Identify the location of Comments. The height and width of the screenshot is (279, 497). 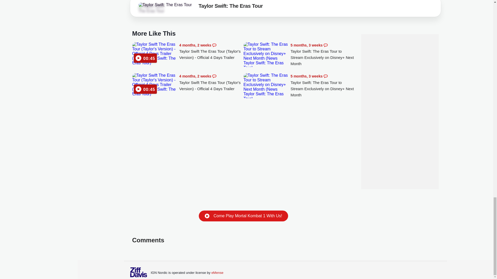
(214, 45).